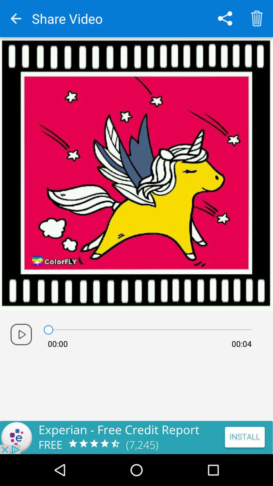 The width and height of the screenshot is (273, 486). Describe the element at coordinates (136, 437) in the screenshot. I see `view advertisement` at that location.